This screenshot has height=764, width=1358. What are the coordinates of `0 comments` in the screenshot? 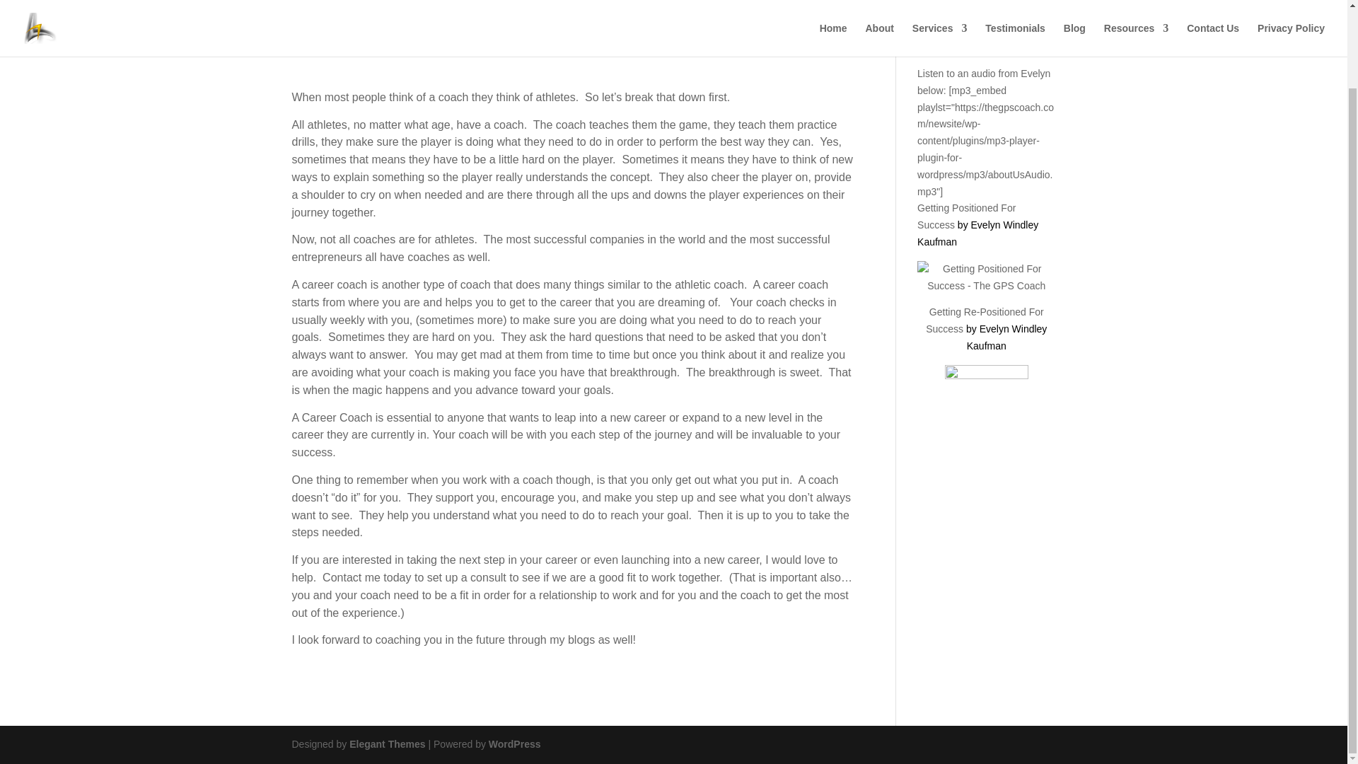 It's located at (545, 44).